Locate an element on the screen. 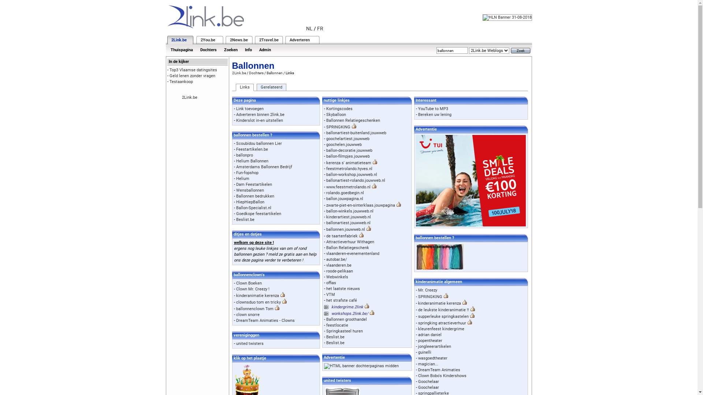  Top3 Vlaamse datingsites is located at coordinates (193, 70).